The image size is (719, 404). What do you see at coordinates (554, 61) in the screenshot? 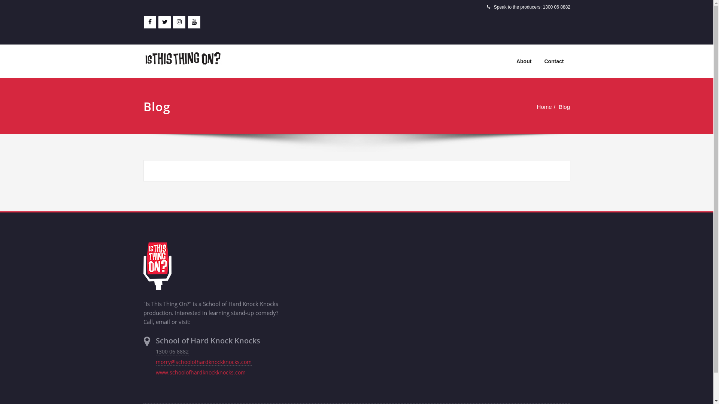
I see `Contact` at bounding box center [554, 61].